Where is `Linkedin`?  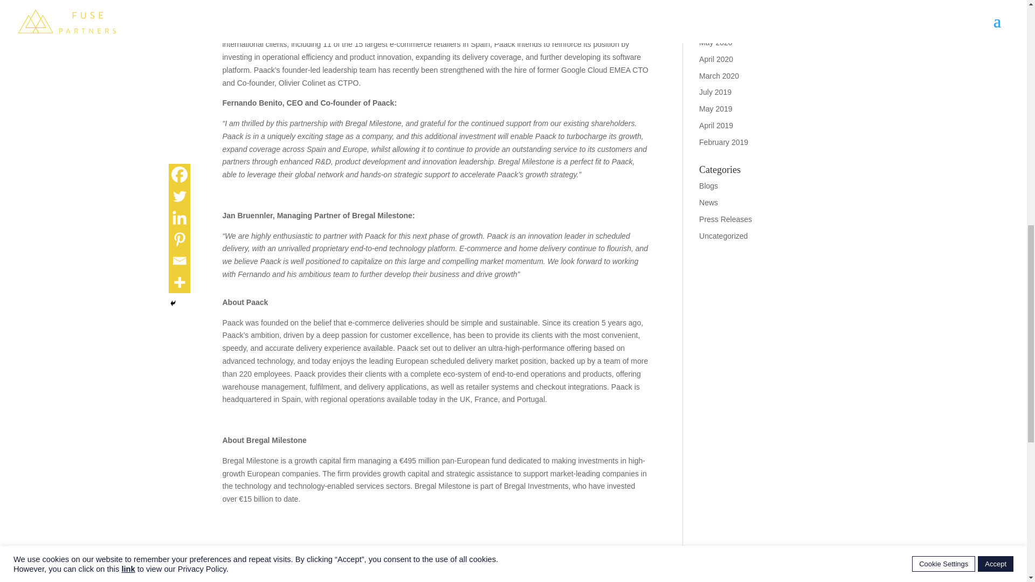 Linkedin is located at coordinates (274, 574).